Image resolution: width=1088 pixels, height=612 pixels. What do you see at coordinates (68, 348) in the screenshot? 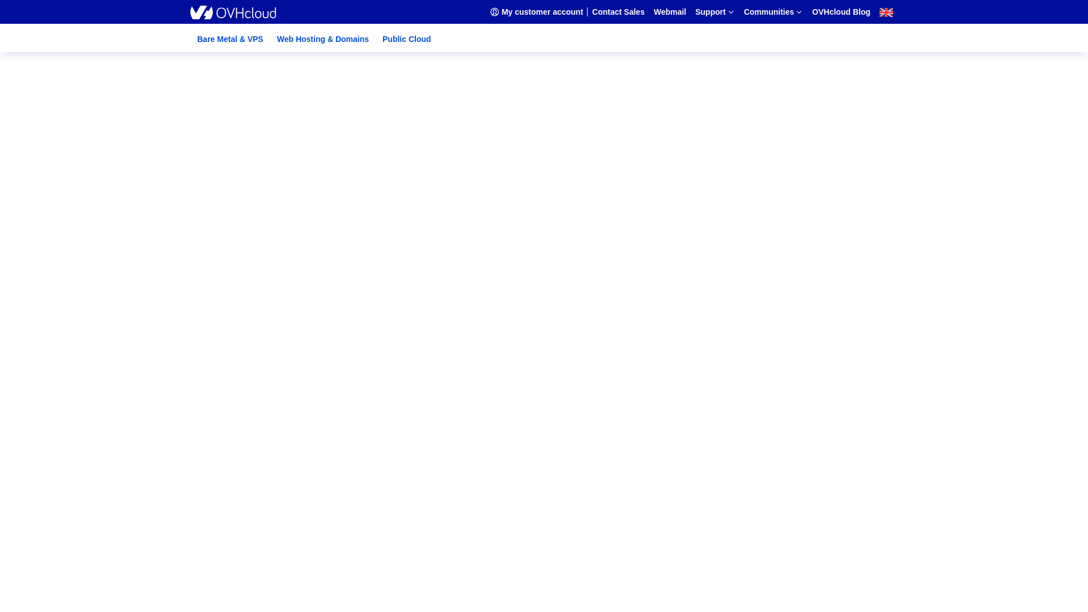
I see `Use cases` at bounding box center [68, 348].